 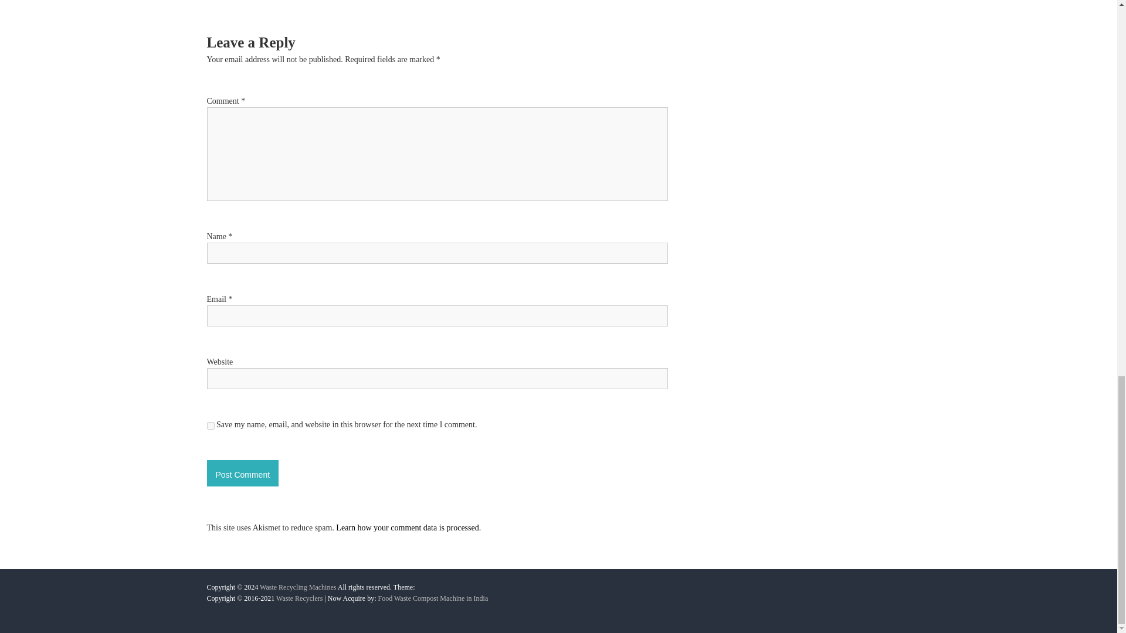 What do you see at coordinates (242, 474) in the screenshot?
I see `Post Comment` at bounding box center [242, 474].